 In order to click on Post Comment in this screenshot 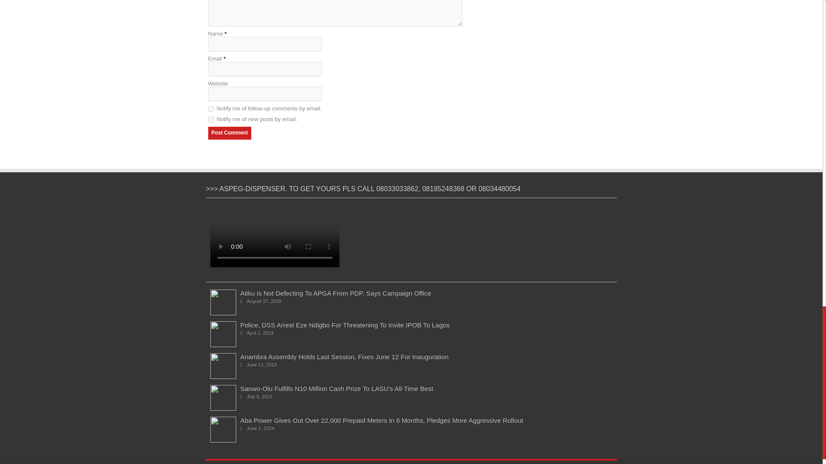, I will do `click(230, 133)`.